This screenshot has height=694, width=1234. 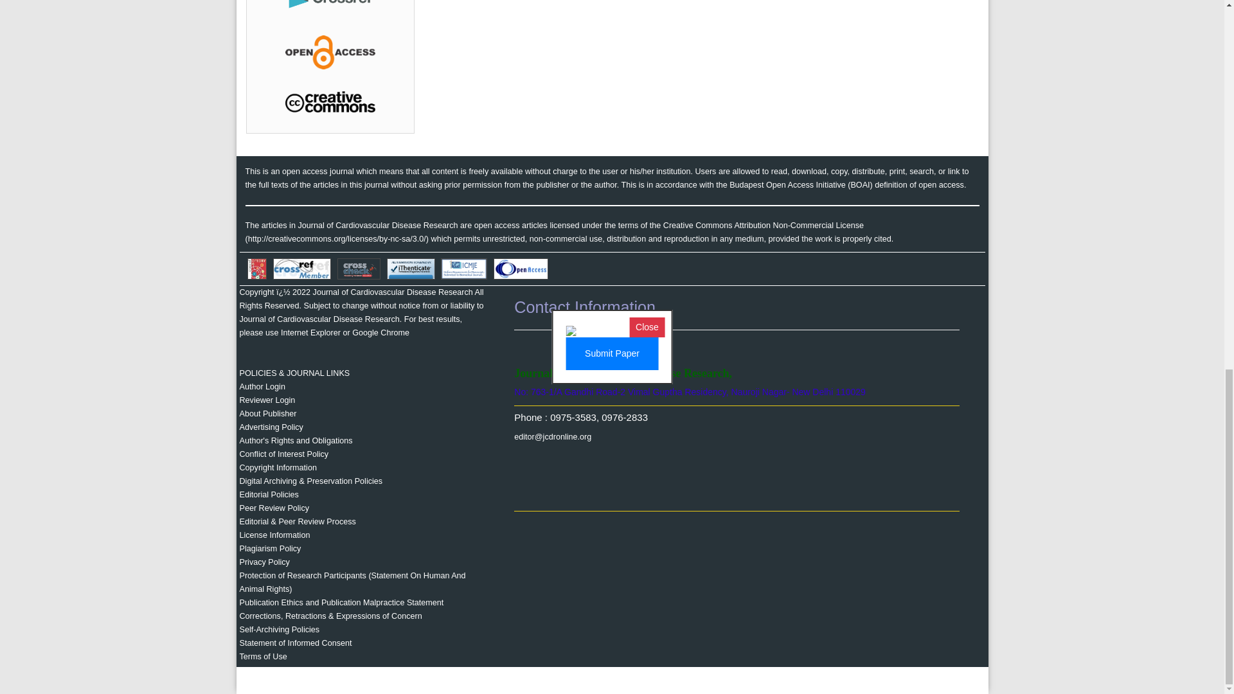 What do you see at coordinates (296, 441) in the screenshot?
I see `Author's Rights and Obligations` at bounding box center [296, 441].